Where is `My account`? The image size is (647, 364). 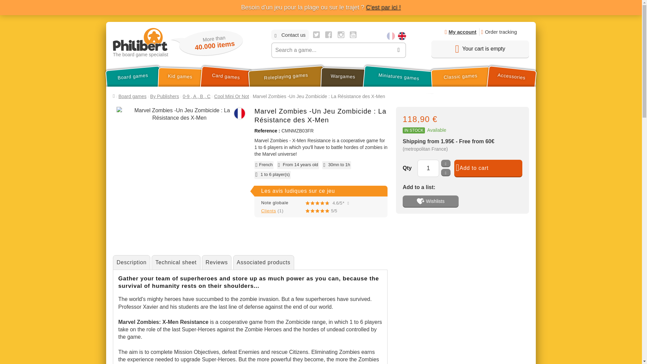
My account is located at coordinates (460, 32).